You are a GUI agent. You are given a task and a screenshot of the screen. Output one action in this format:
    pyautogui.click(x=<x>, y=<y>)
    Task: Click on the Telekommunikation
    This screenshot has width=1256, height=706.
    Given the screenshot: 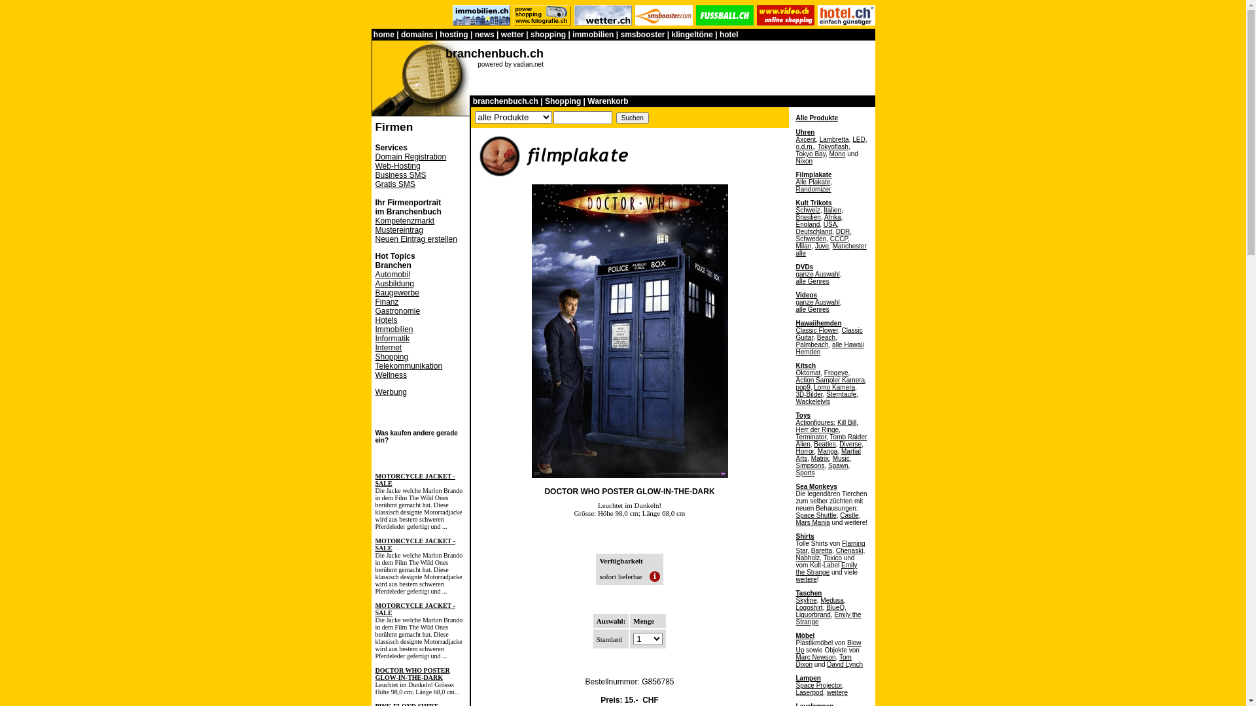 What is the action you would take?
    pyautogui.click(x=410, y=366)
    